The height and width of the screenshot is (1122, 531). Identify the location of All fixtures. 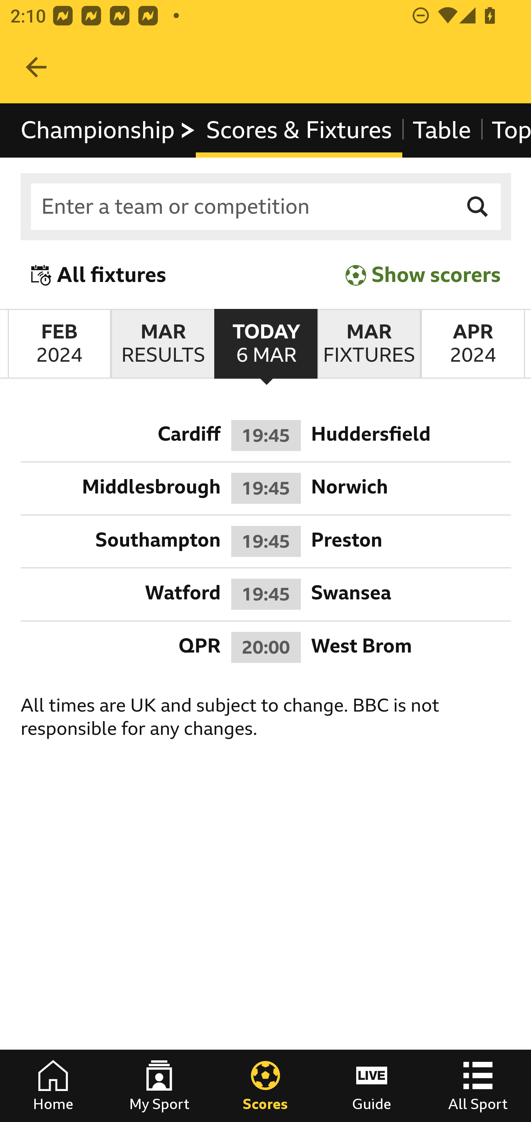
(99, 275).